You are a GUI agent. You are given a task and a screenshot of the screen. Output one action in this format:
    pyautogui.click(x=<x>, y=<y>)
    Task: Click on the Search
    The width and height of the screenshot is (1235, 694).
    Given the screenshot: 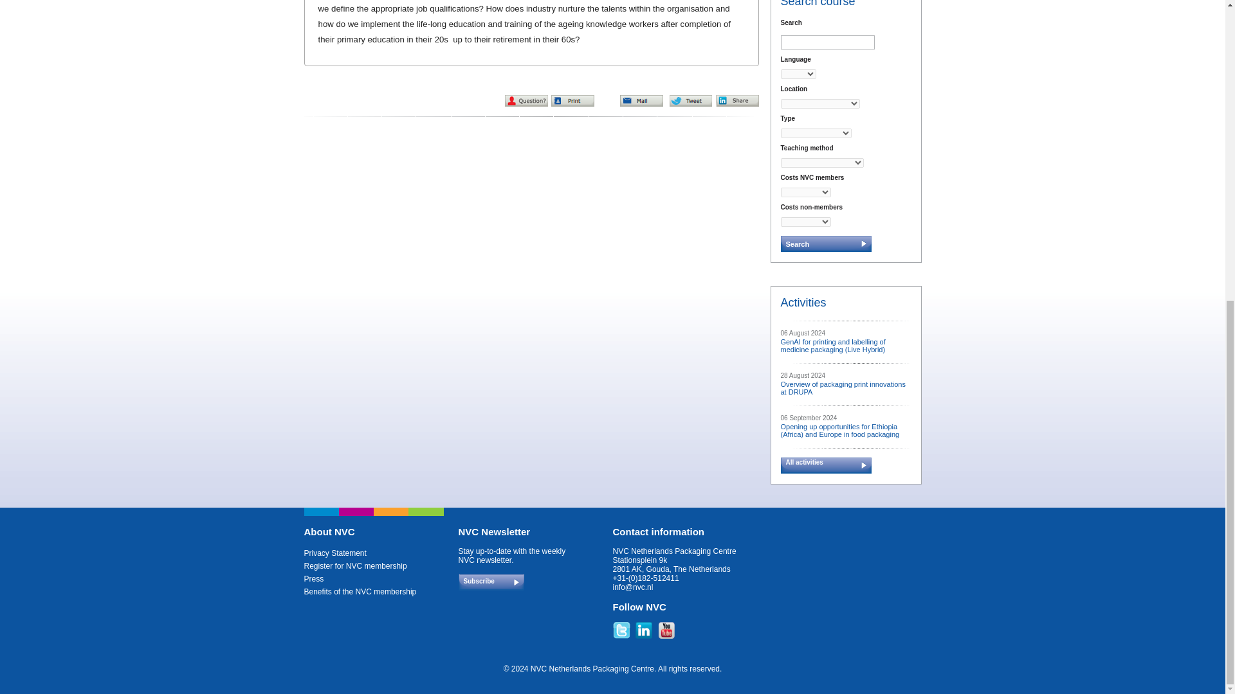 What is the action you would take?
    pyautogui.click(x=826, y=244)
    